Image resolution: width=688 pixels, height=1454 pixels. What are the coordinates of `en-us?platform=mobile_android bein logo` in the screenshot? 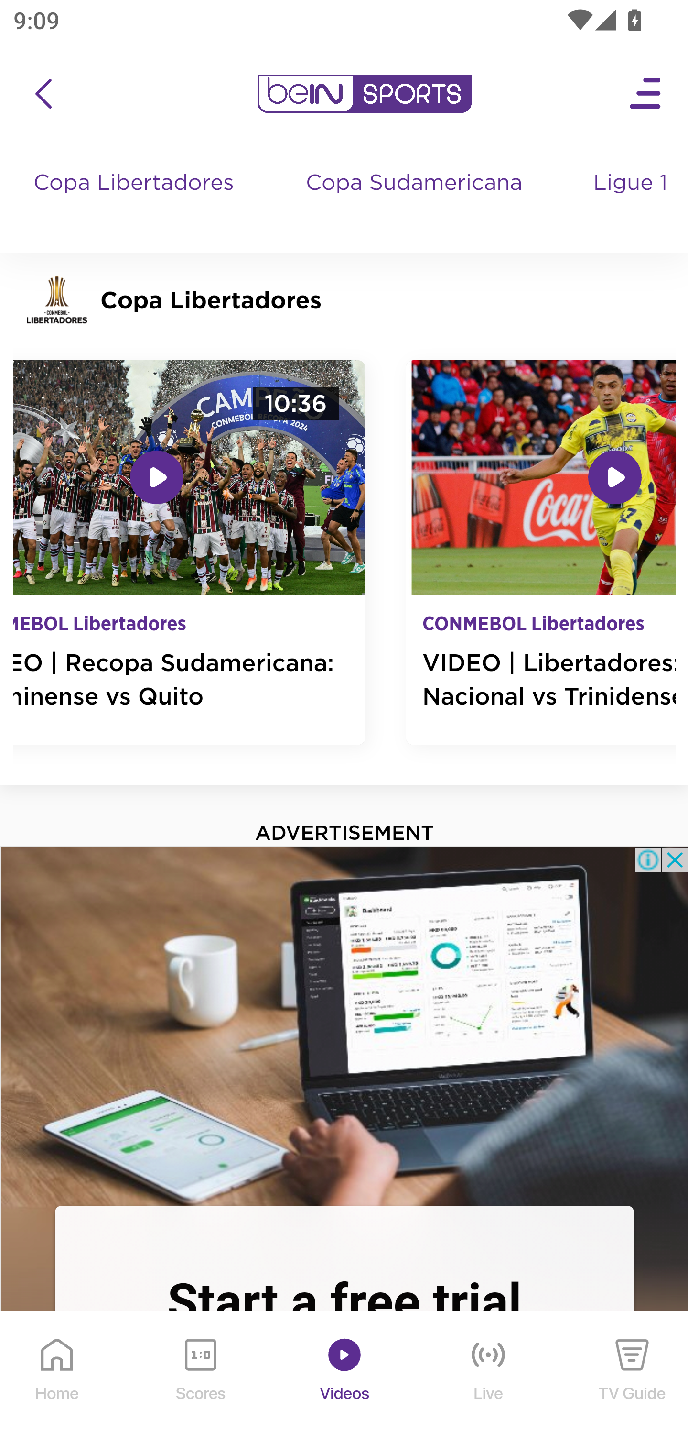 It's located at (364, 94).